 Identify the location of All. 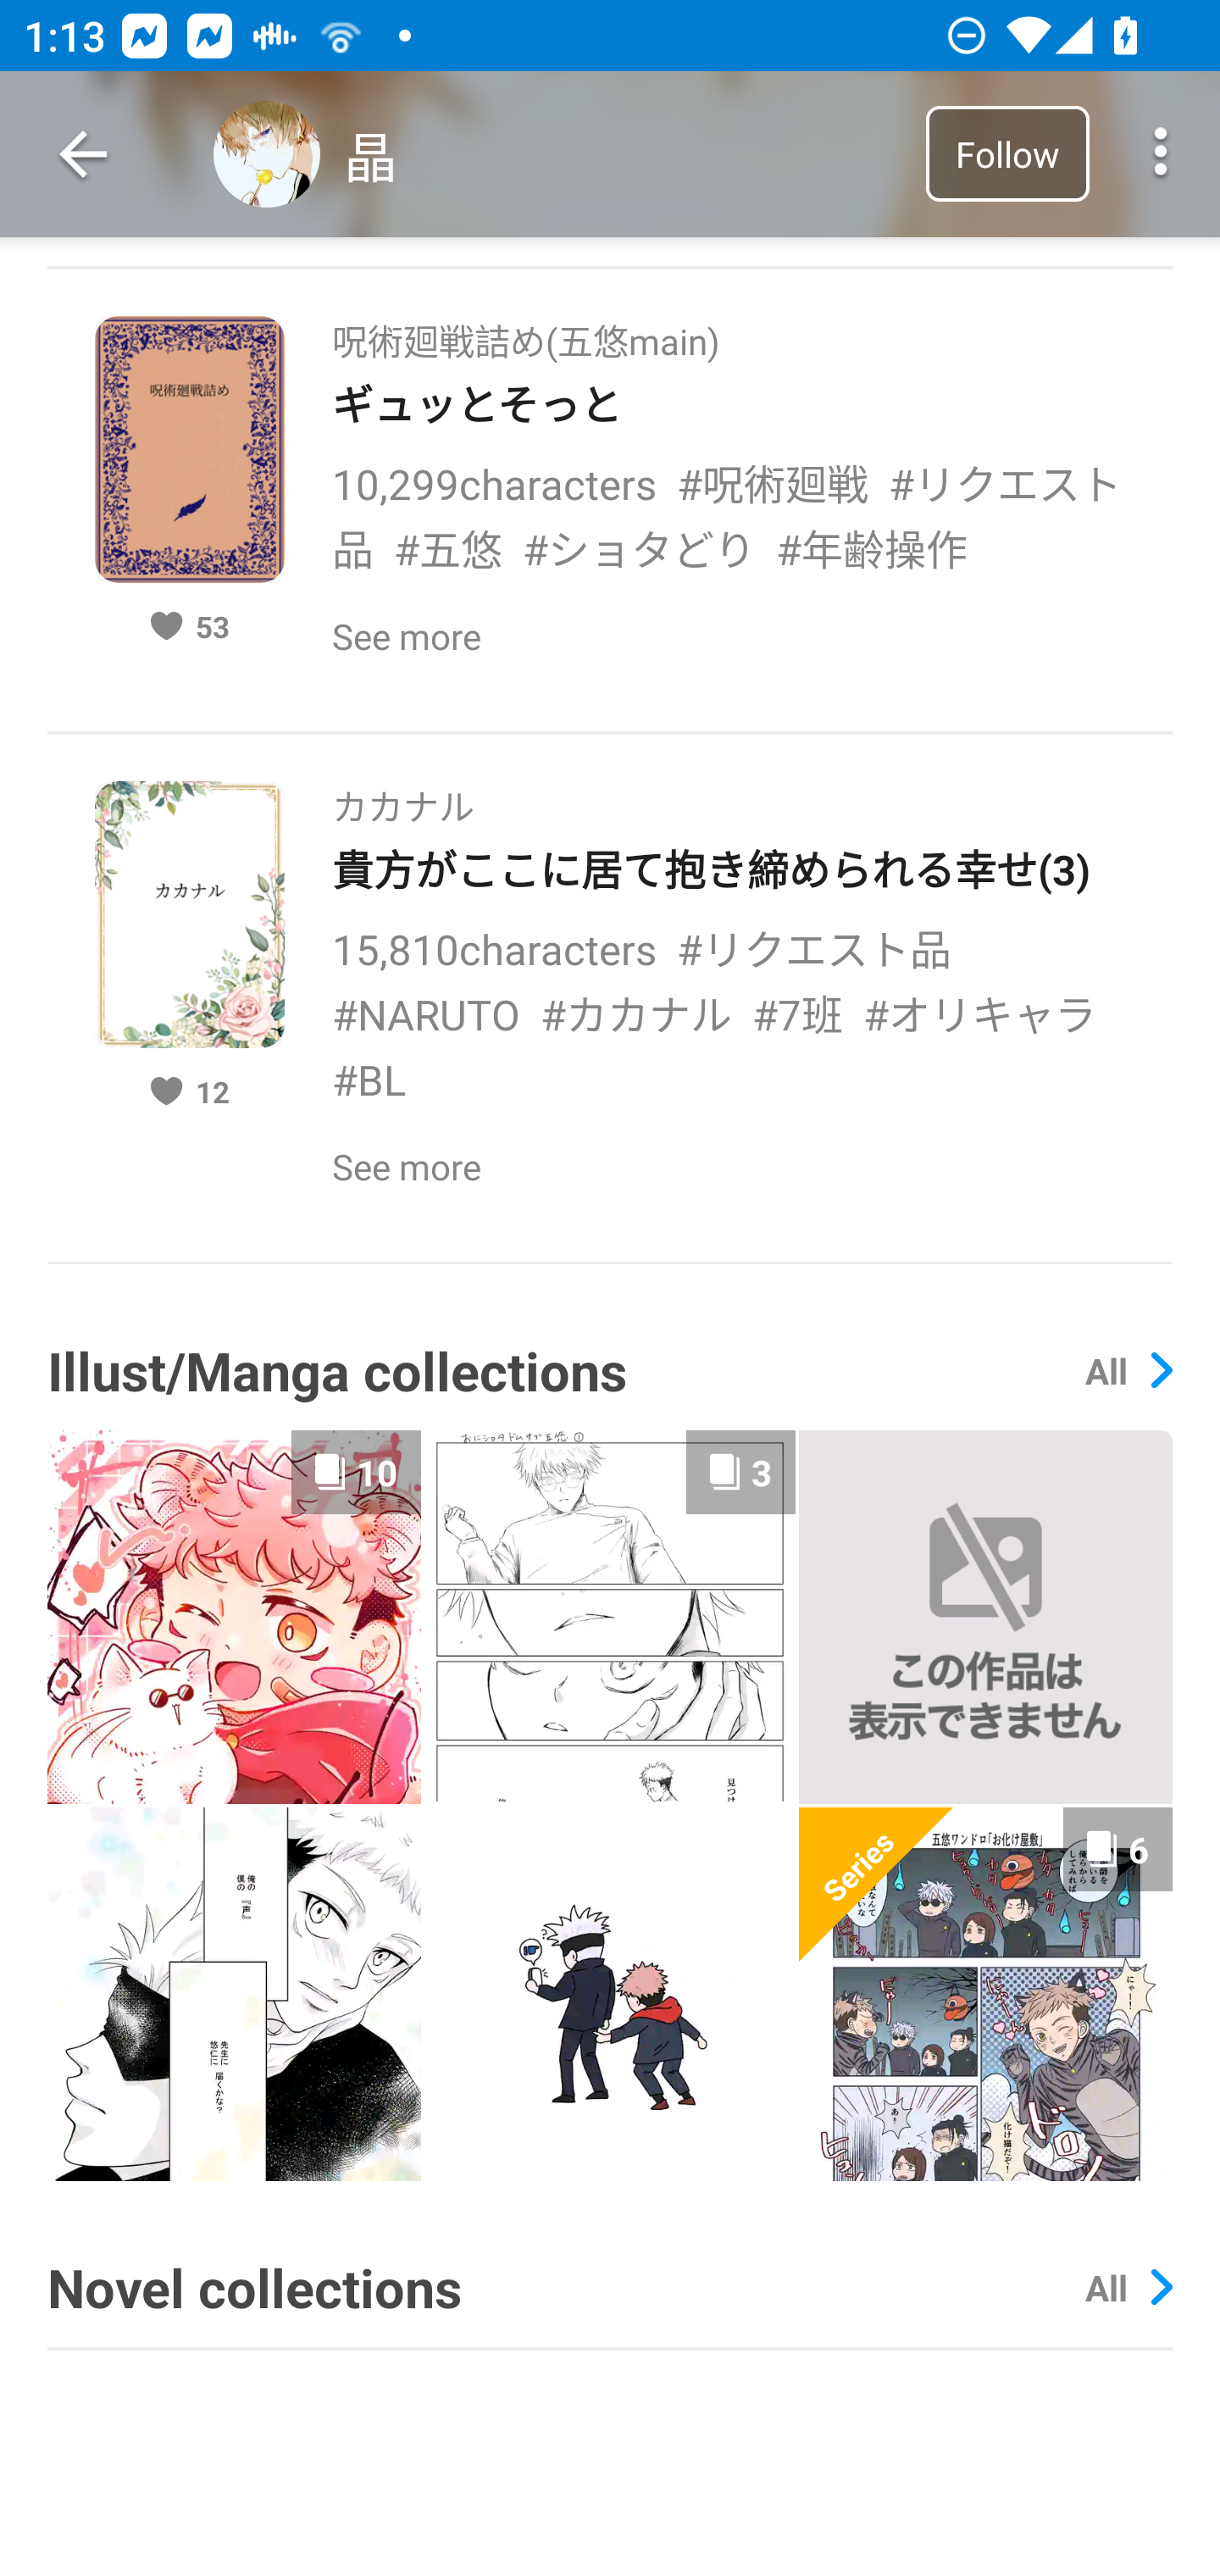
(1128, 1369).